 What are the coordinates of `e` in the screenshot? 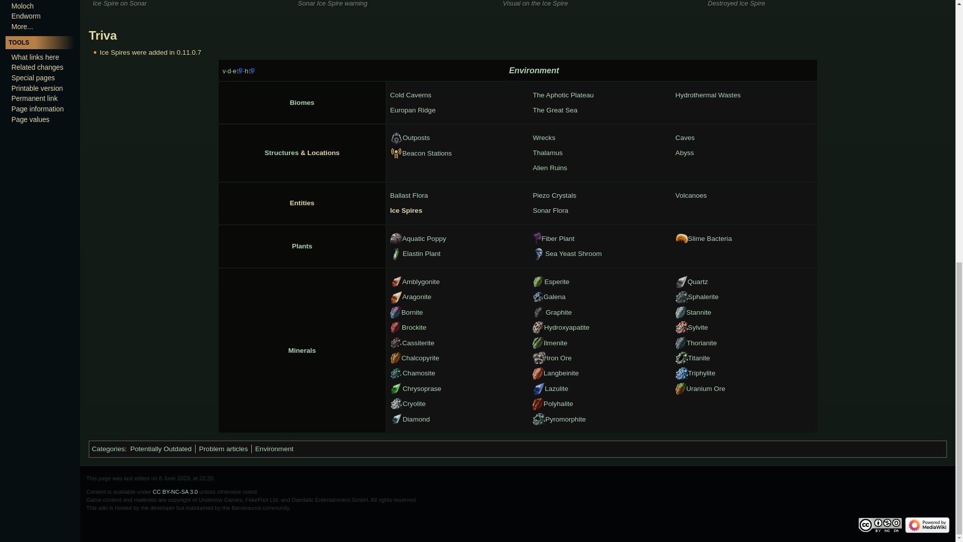 It's located at (238, 71).